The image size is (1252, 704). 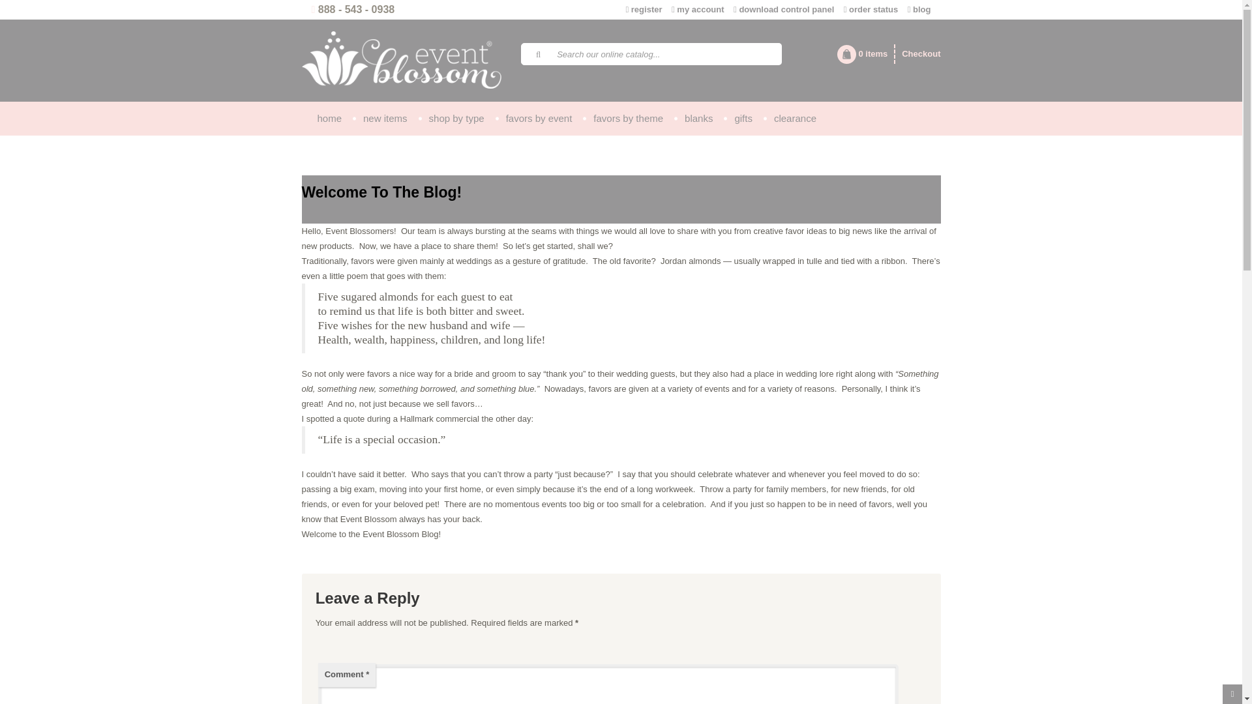 I want to click on blog, so click(x=919, y=9).